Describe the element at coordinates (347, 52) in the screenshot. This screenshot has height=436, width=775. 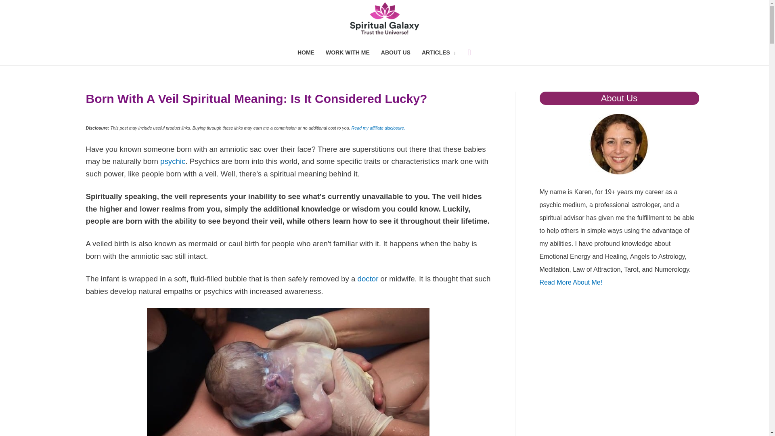
I see `WORK WITH ME` at that location.